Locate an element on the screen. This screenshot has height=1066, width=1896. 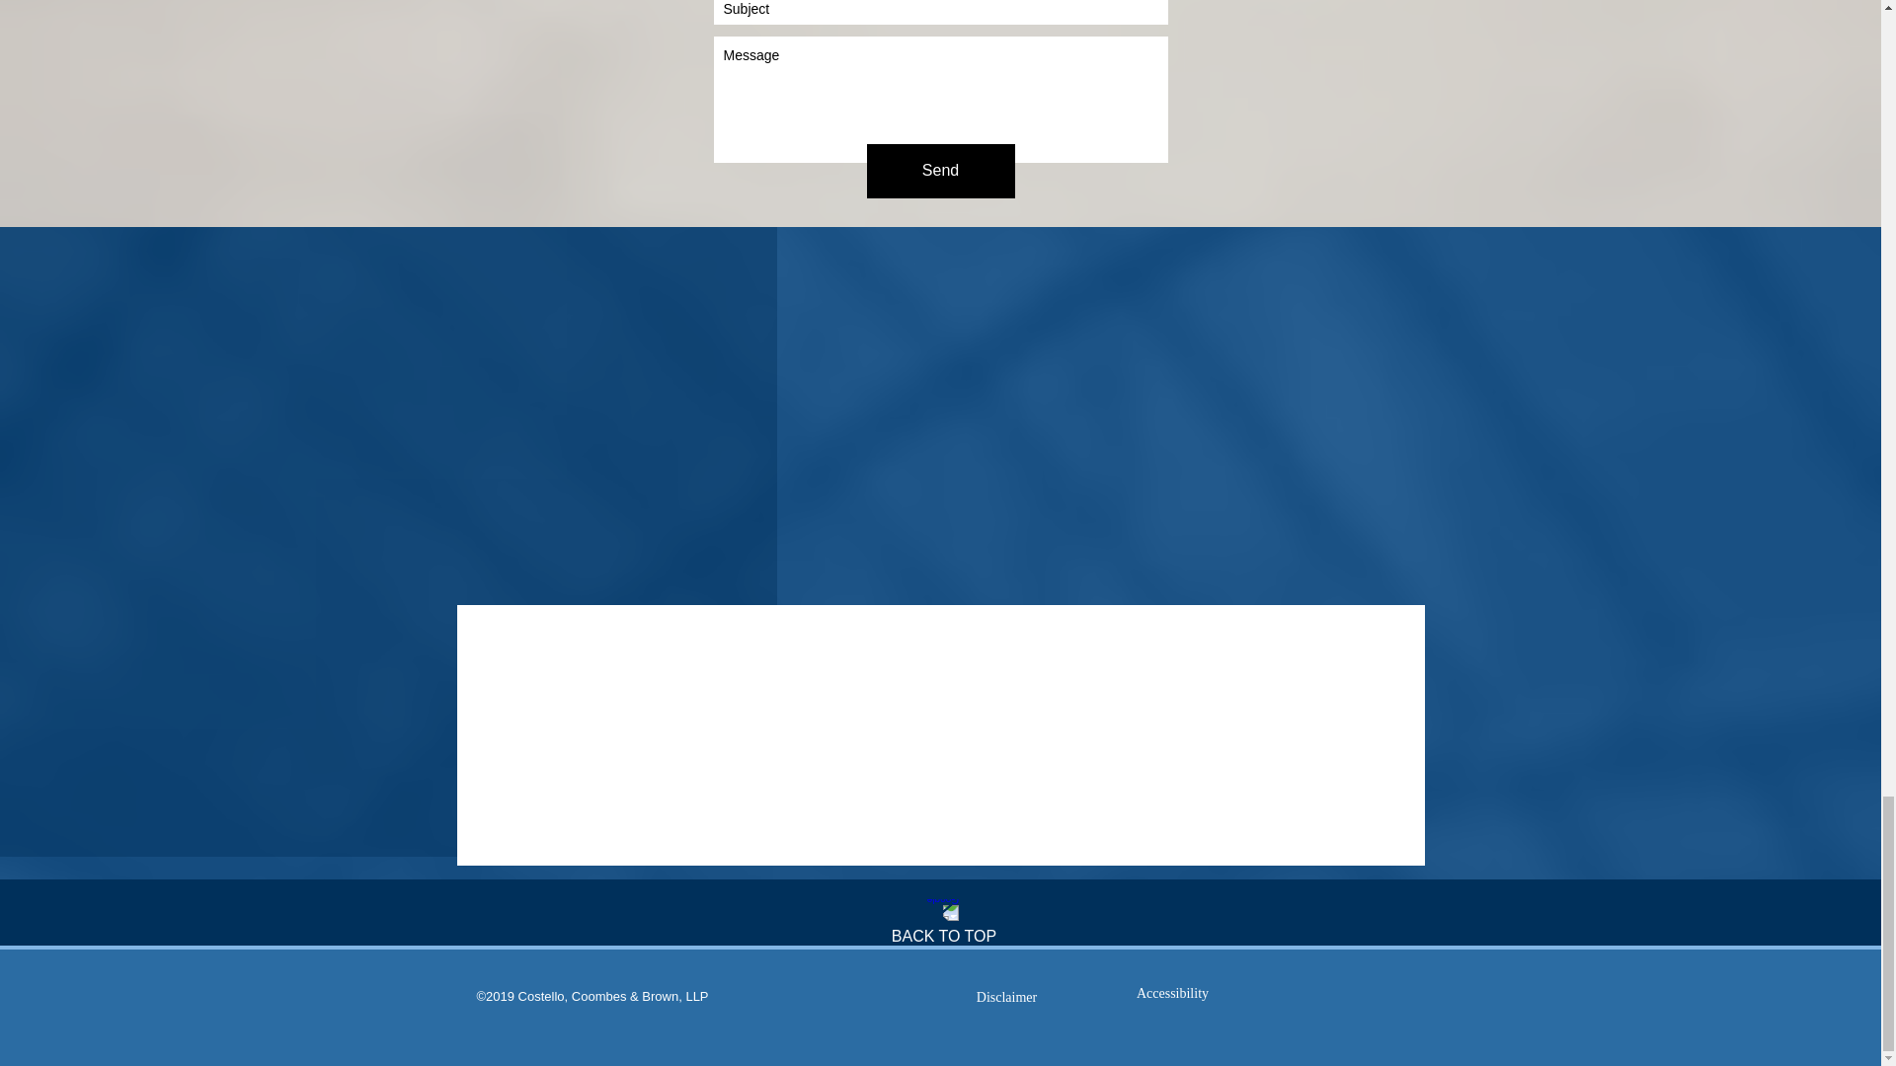
Send is located at coordinates (940, 170).